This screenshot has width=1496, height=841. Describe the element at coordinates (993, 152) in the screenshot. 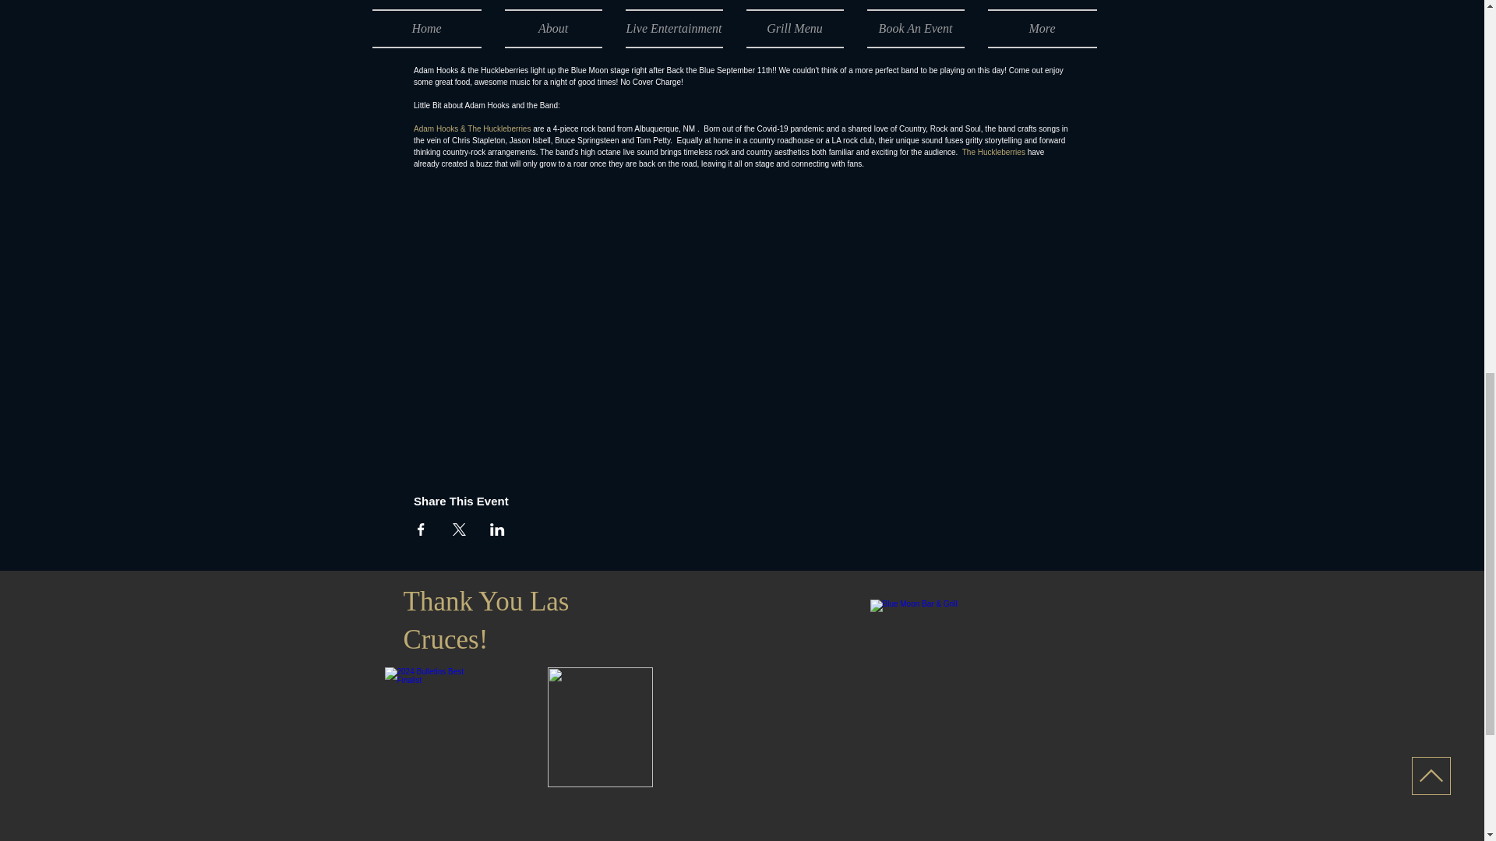

I see `The Huckleberries` at that location.